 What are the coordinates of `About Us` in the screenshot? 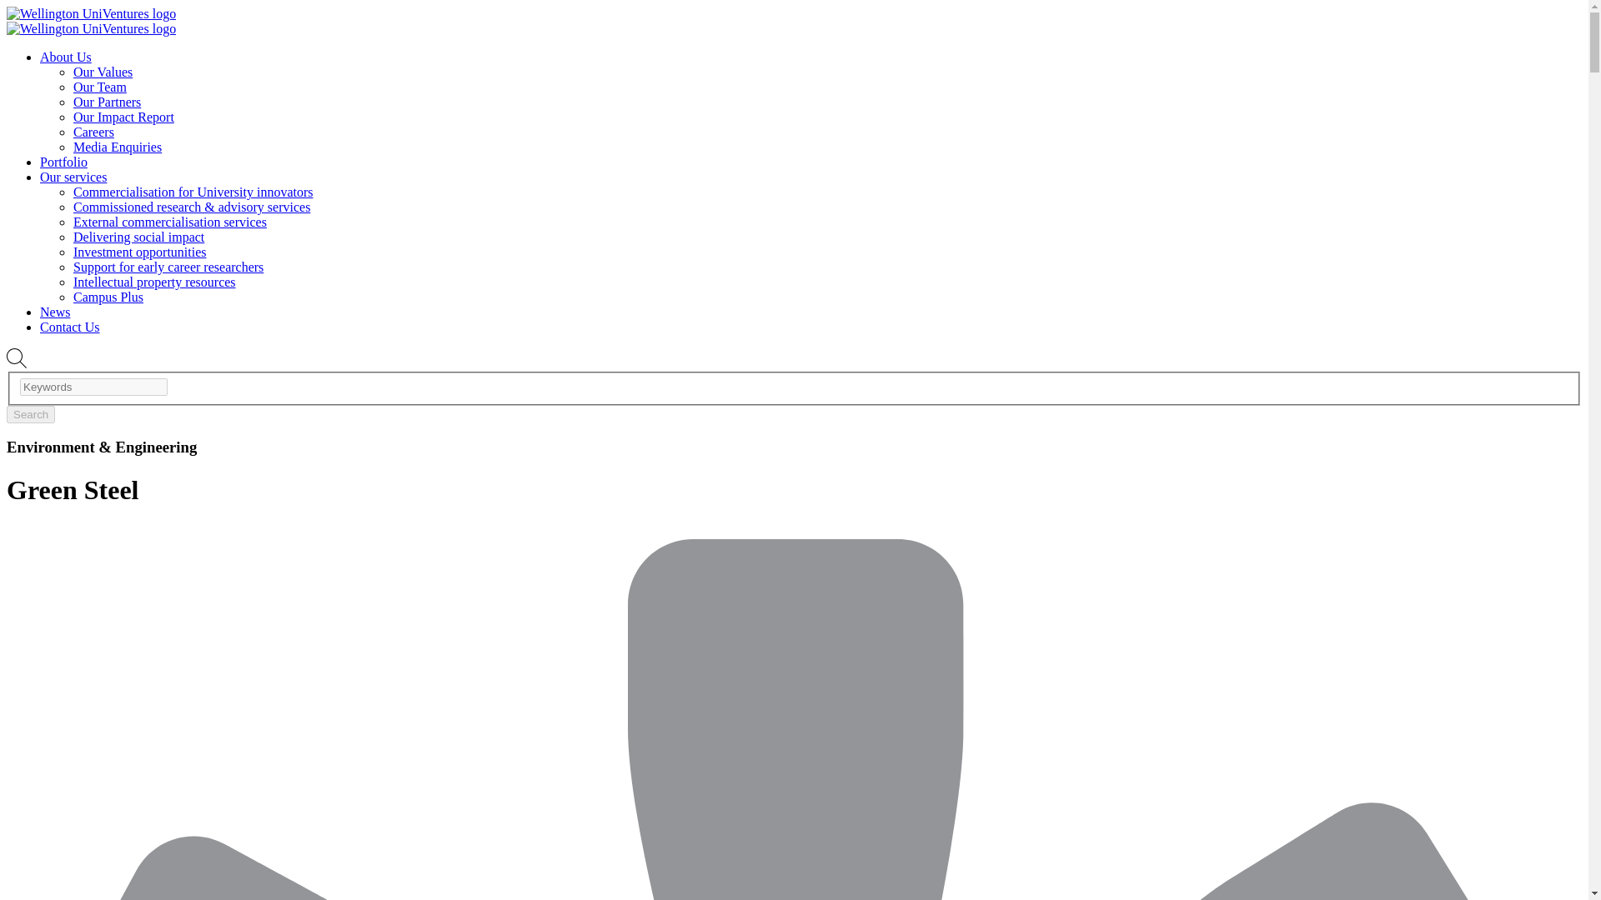 It's located at (65, 57).